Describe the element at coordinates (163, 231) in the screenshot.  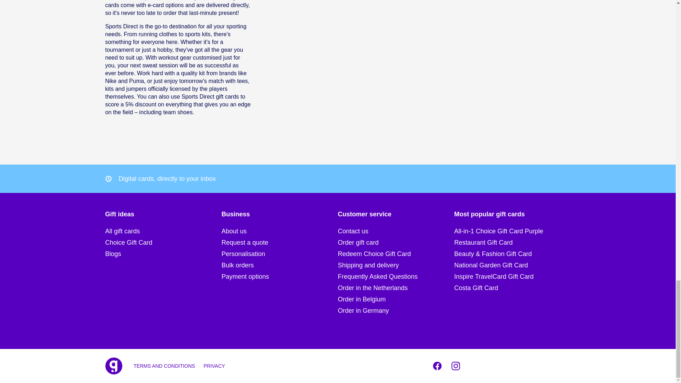
I see `All gift cards` at that location.